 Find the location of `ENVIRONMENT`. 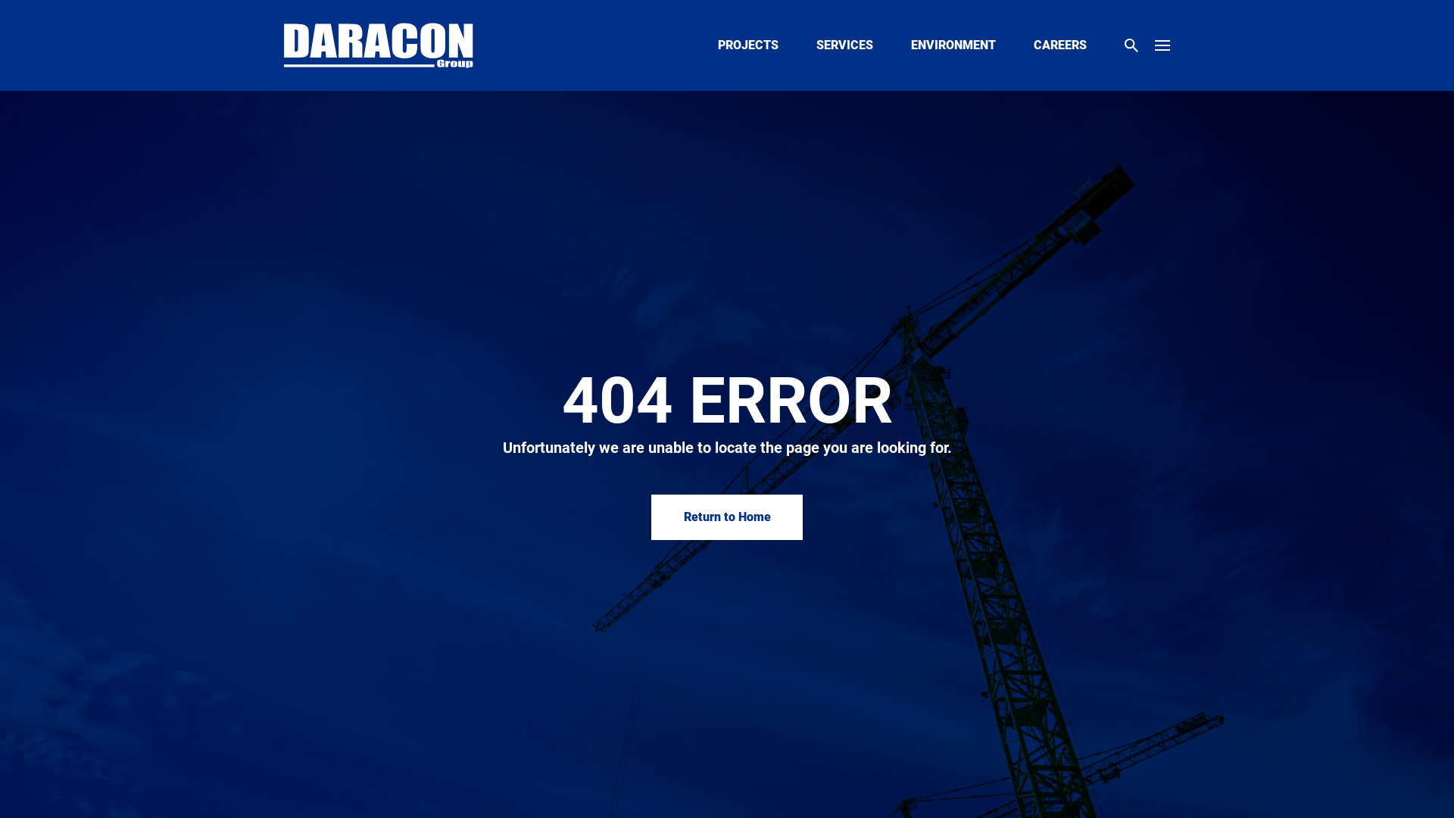

ENVIRONMENT is located at coordinates (953, 45).